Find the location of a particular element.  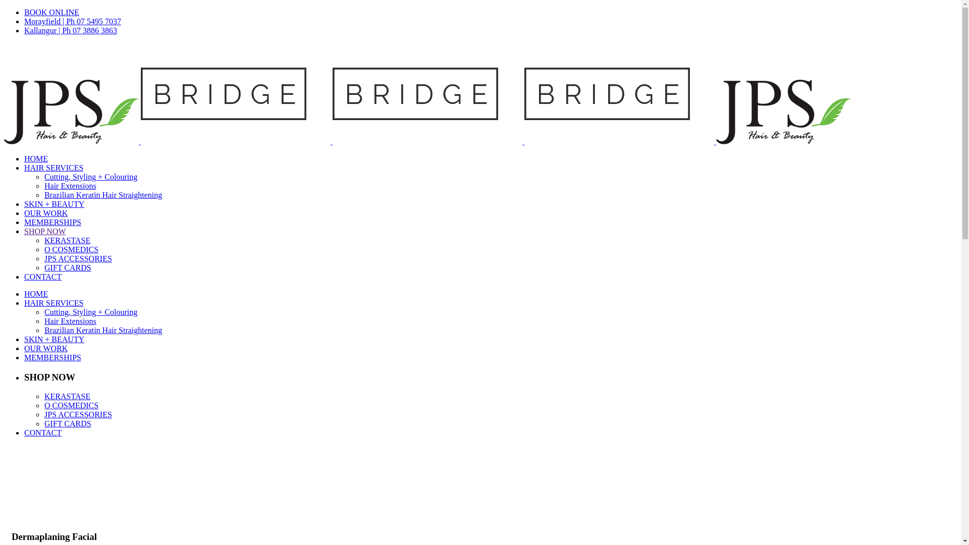

MEMBERSHIPS is located at coordinates (52, 222).